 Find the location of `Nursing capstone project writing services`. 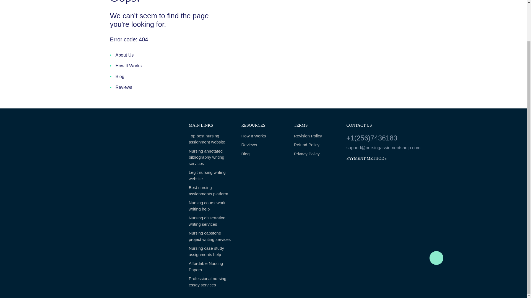

Nursing capstone project writing services is located at coordinates (211, 236).